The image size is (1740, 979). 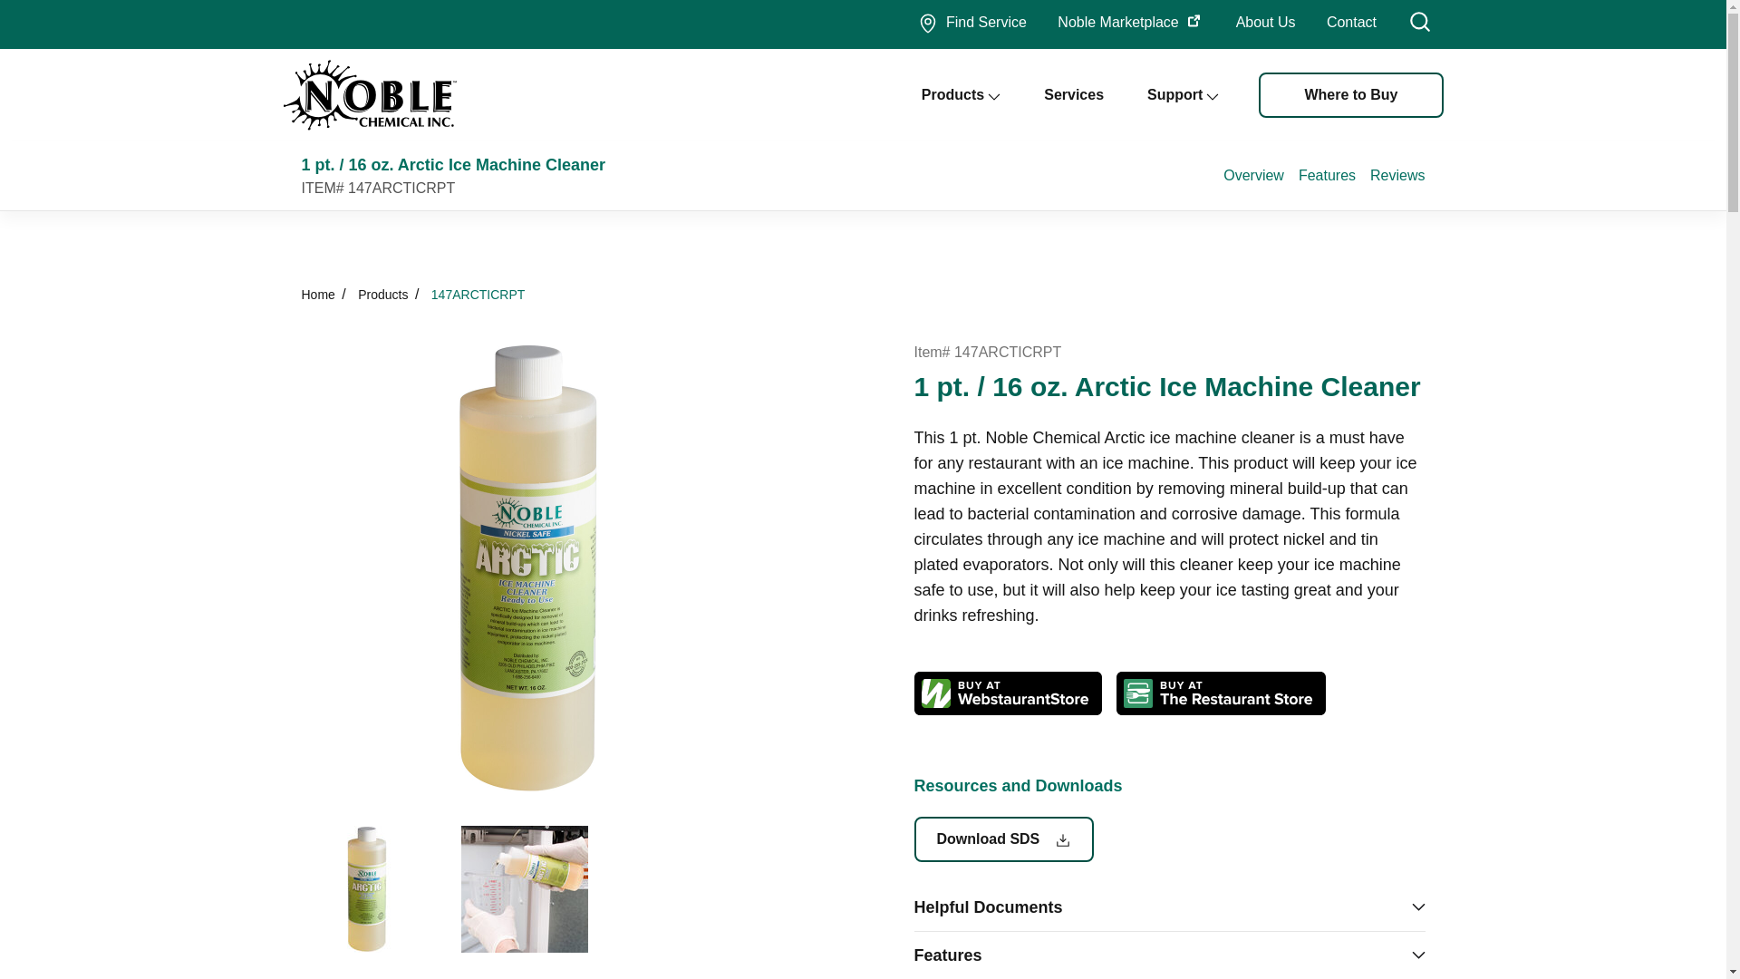 What do you see at coordinates (1183, 94) in the screenshot?
I see `Support` at bounding box center [1183, 94].